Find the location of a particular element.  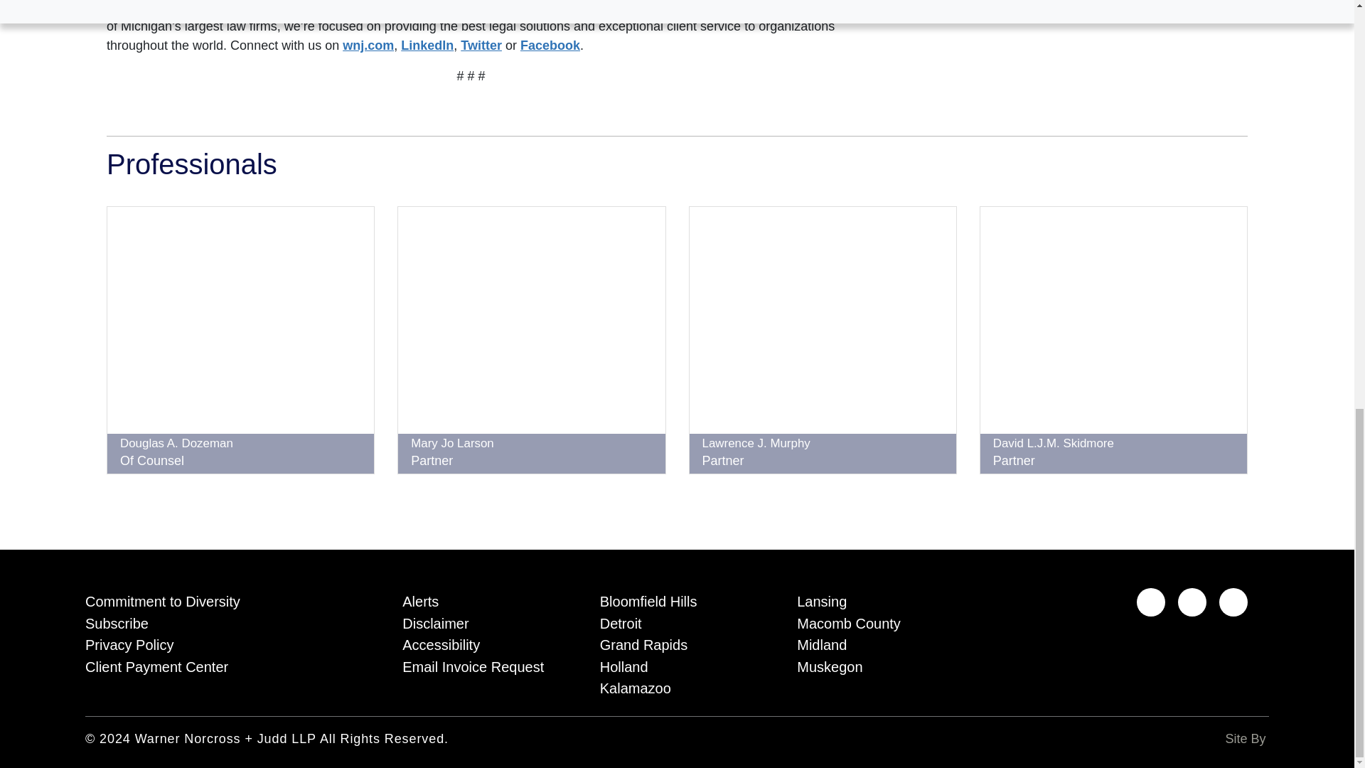

Commitment to Diversity is located at coordinates (222, 599).